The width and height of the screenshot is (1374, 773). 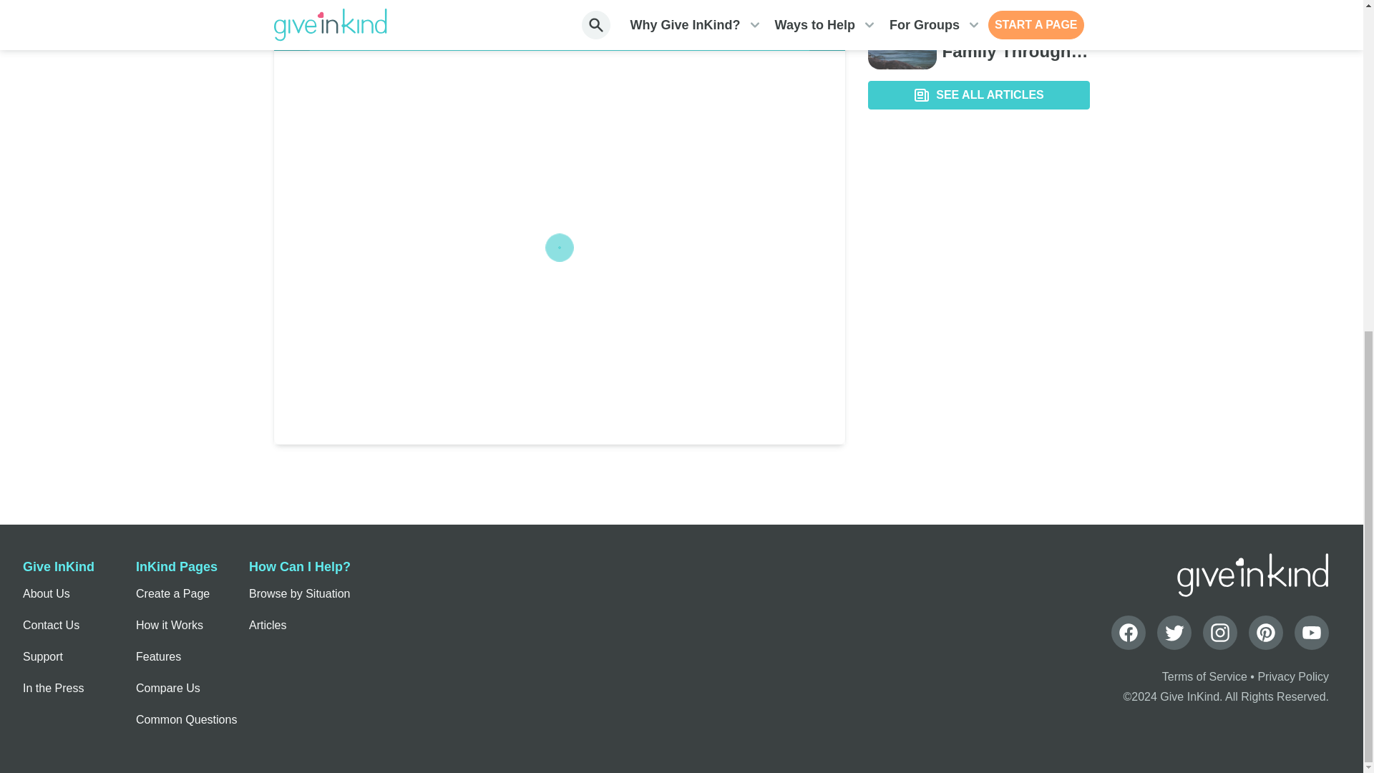 I want to click on How To Help A Family Through Cancer Treatment, so click(x=1015, y=39).